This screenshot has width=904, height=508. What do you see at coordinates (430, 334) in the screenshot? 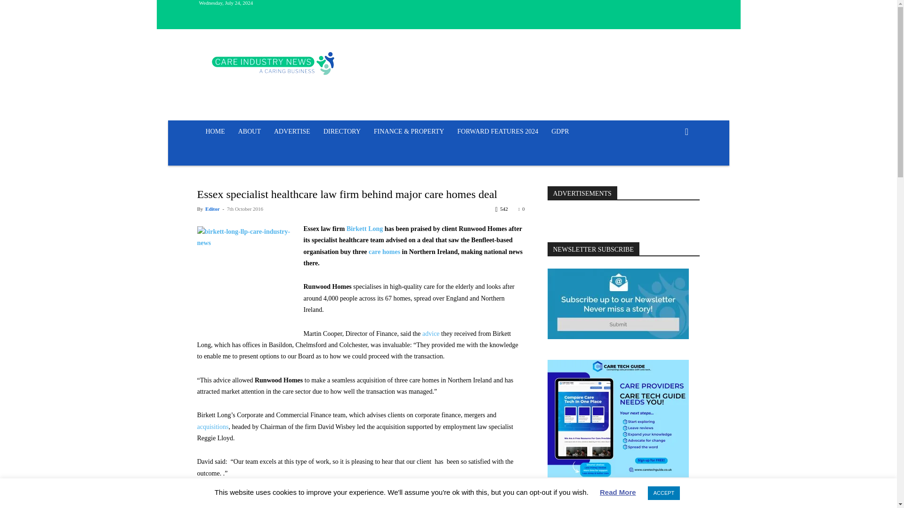
I see `advice` at bounding box center [430, 334].